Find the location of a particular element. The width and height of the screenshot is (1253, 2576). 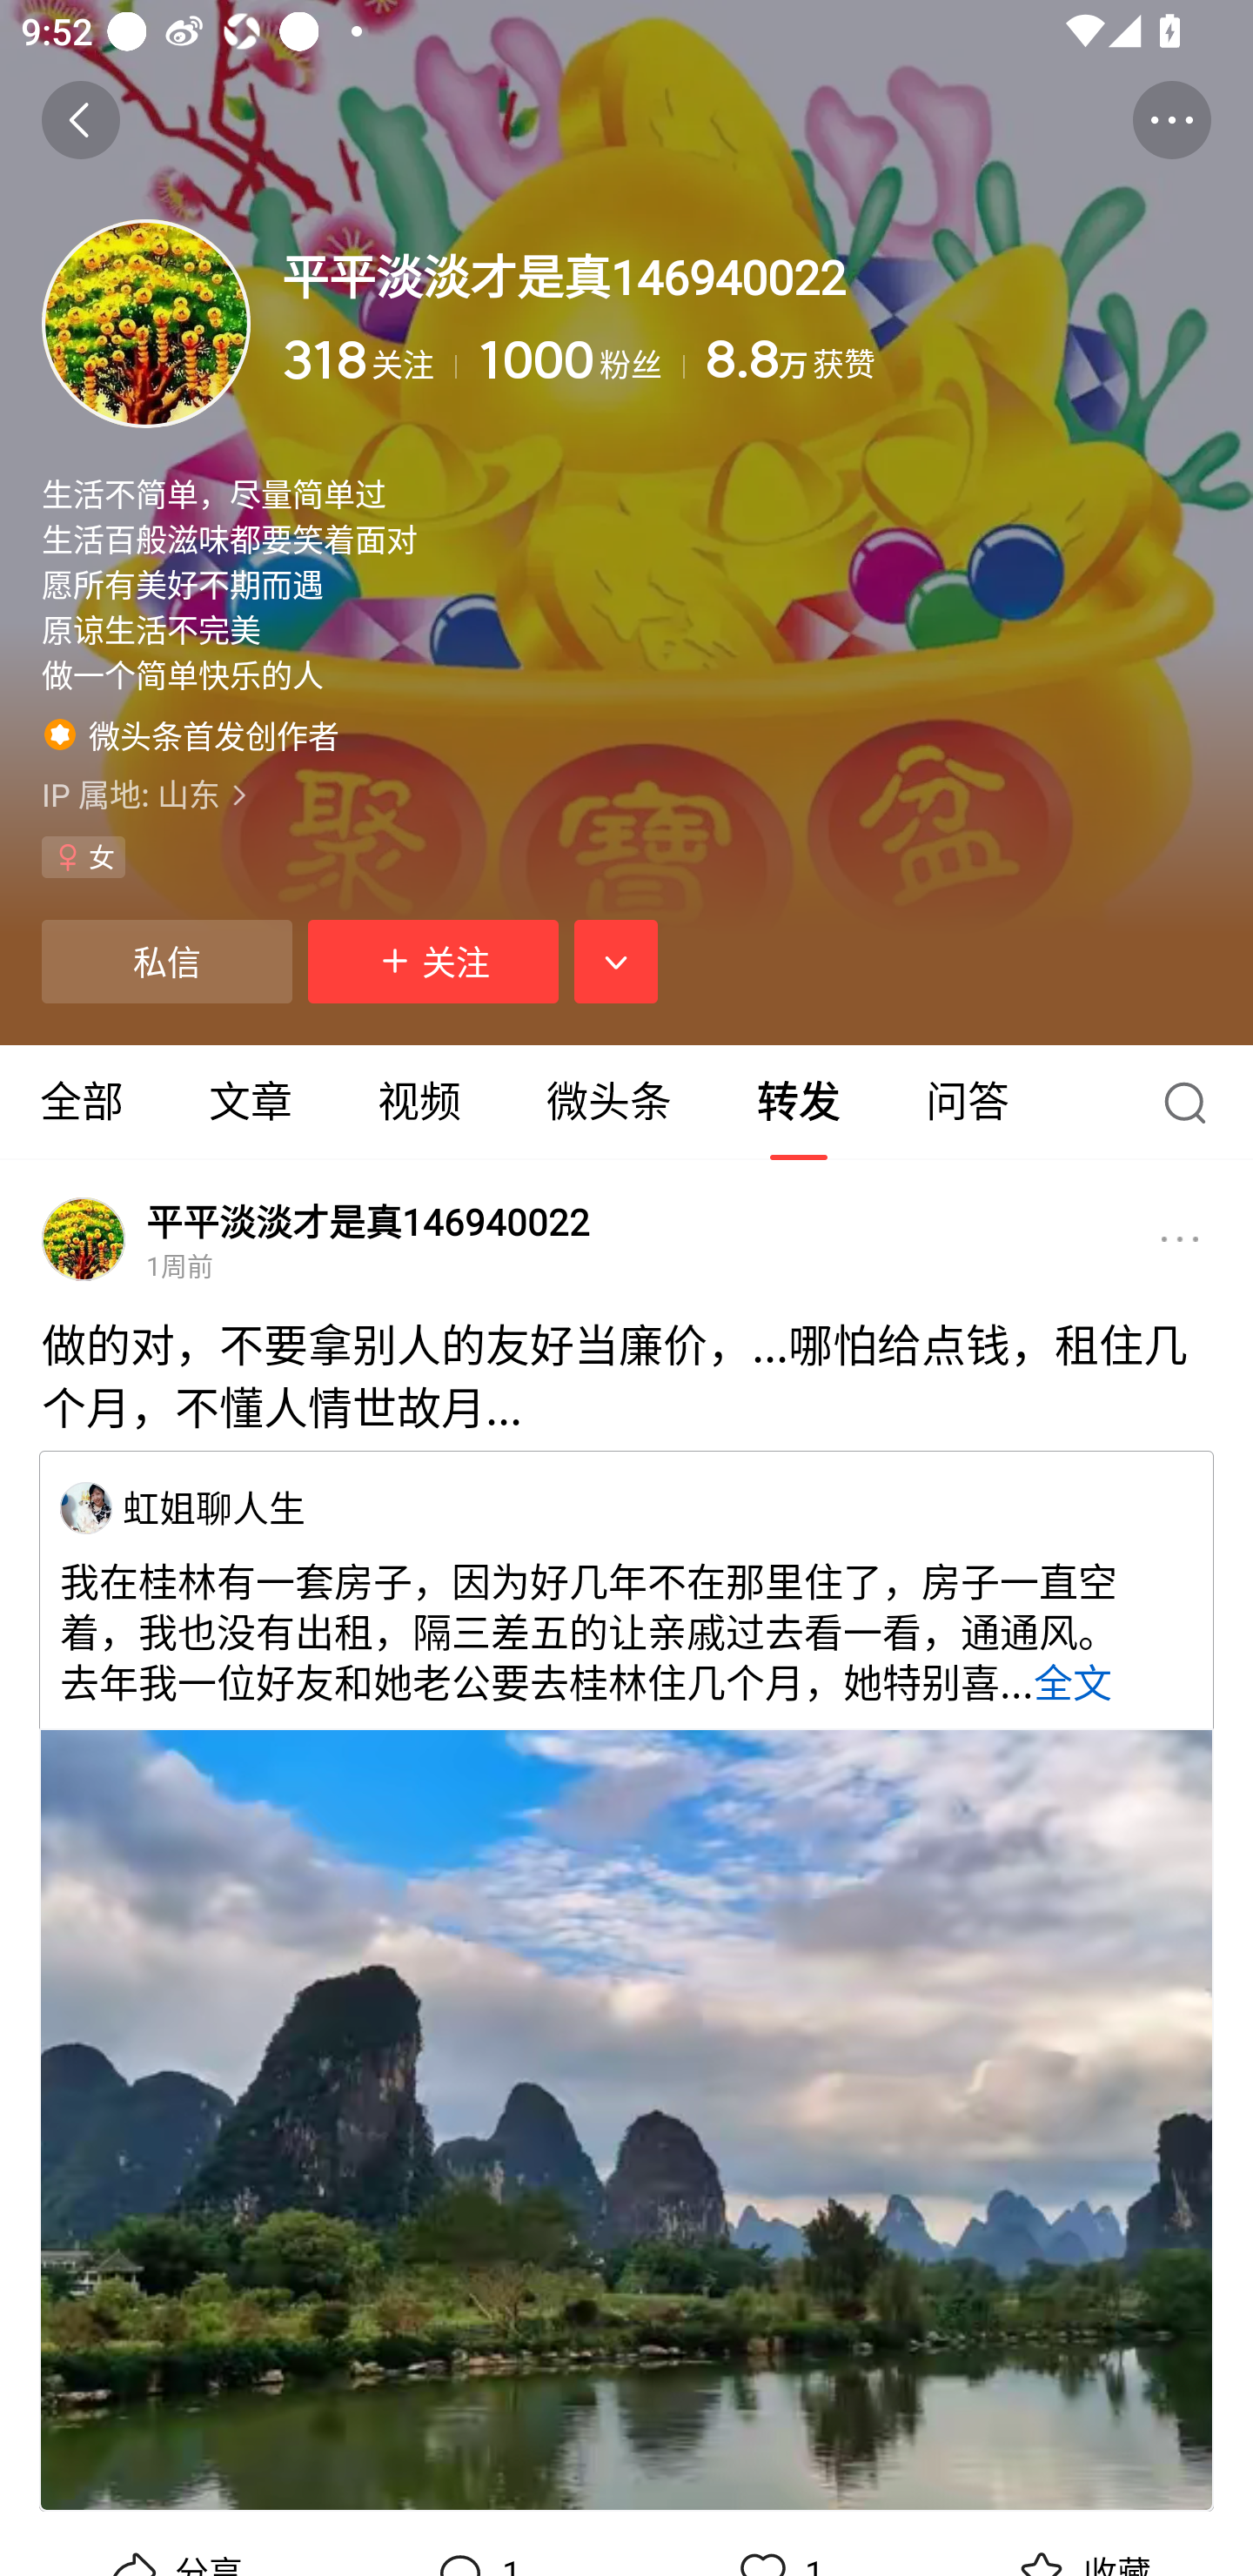

展开相关推荐，按钮 is located at coordinates (616, 962).